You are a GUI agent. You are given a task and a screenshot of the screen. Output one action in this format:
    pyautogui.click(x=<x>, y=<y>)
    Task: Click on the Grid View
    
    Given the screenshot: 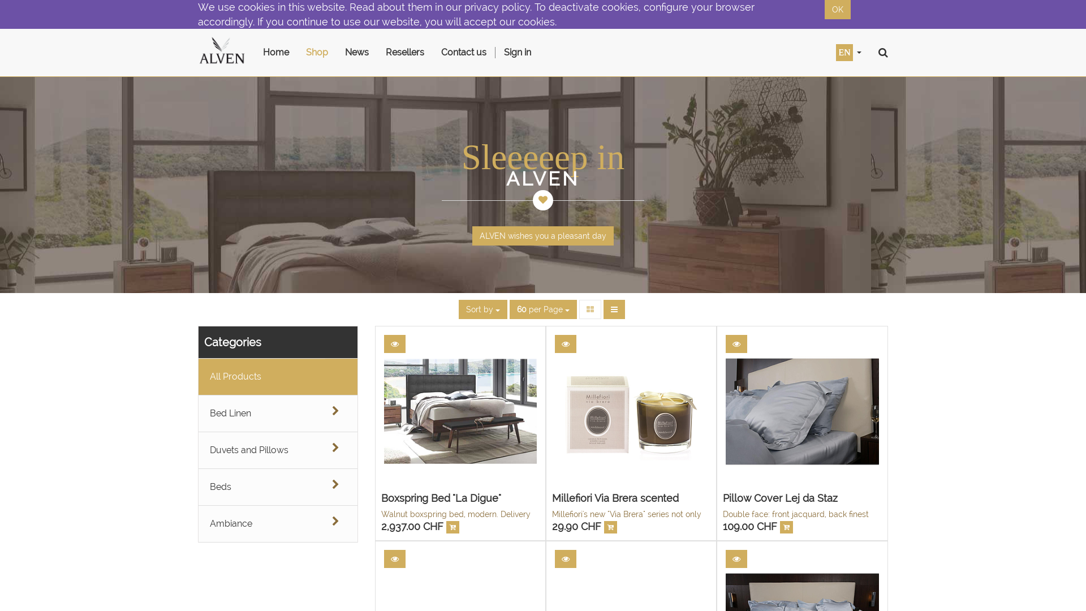 What is the action you would take?
    pyautogui.click(x=591, y=309)
    